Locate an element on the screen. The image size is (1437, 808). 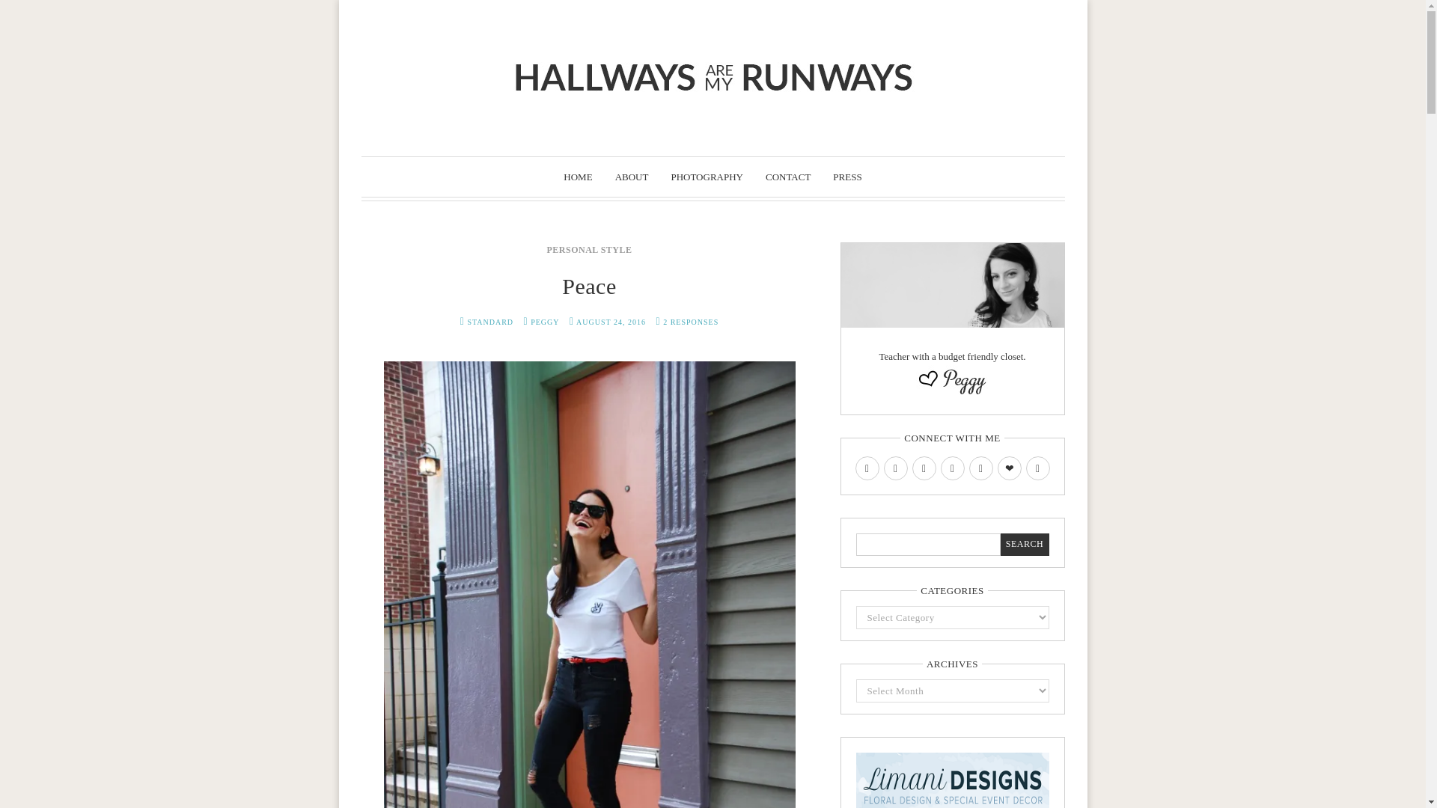
2 RESPONSES is located at coordinates (690, 322).